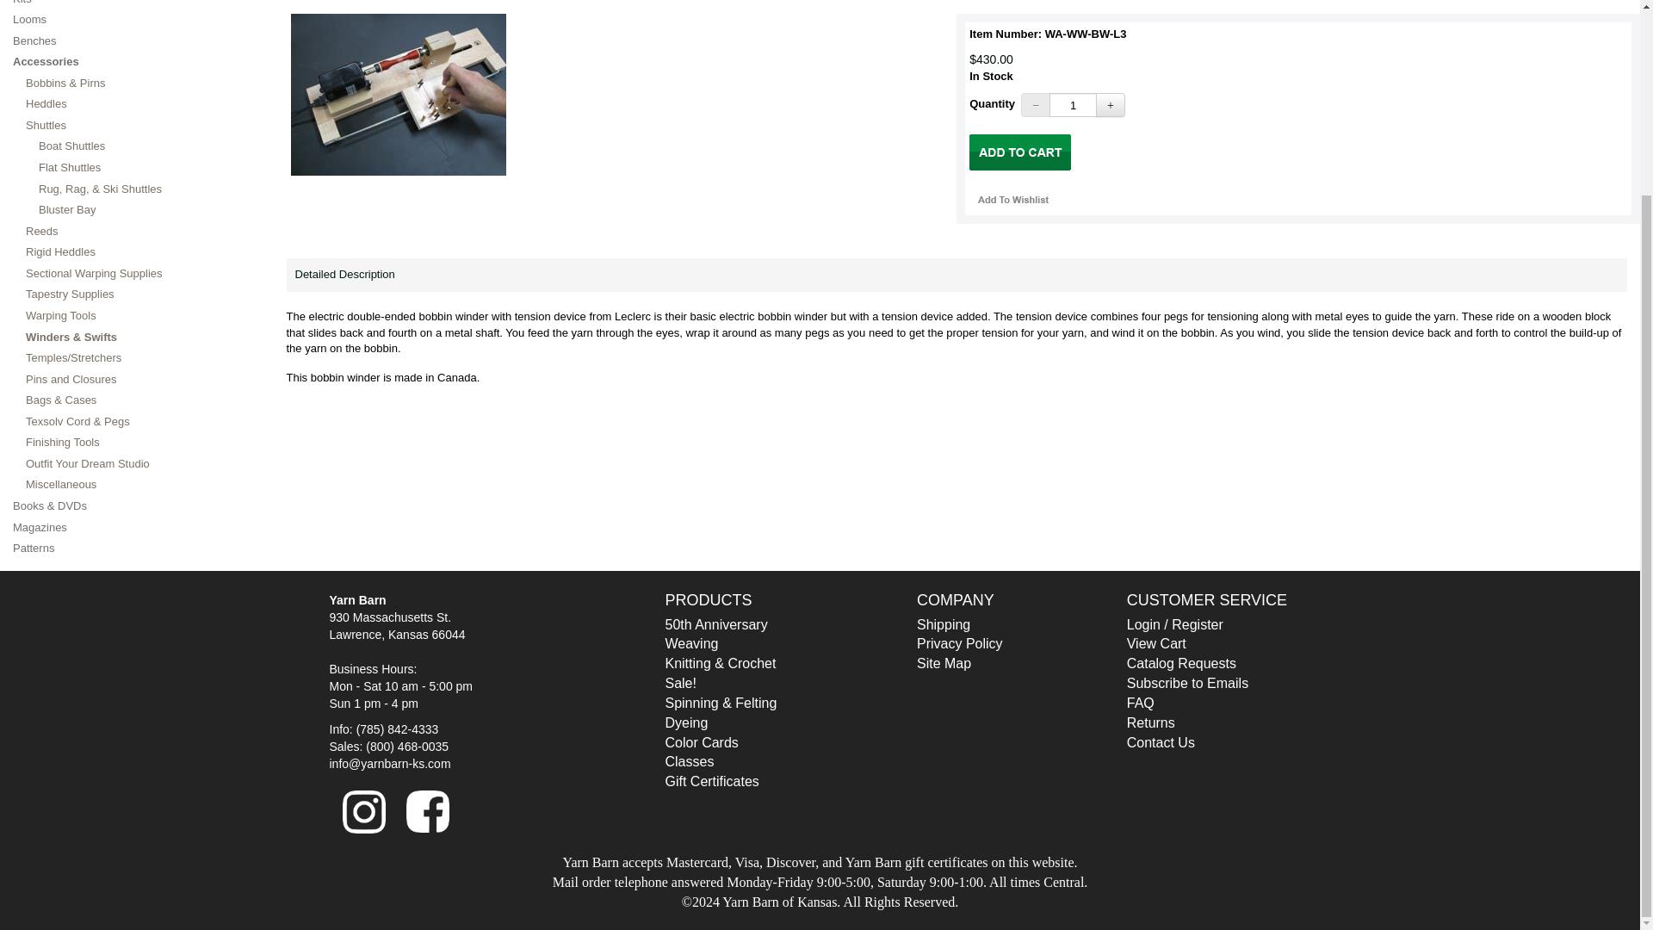 Image resolution: width=1653 pixels, height=930 pixels. What do you see at coordinates (1019, 152) in the screenshot?
I see `cart` at bounding box center [1019, 152].